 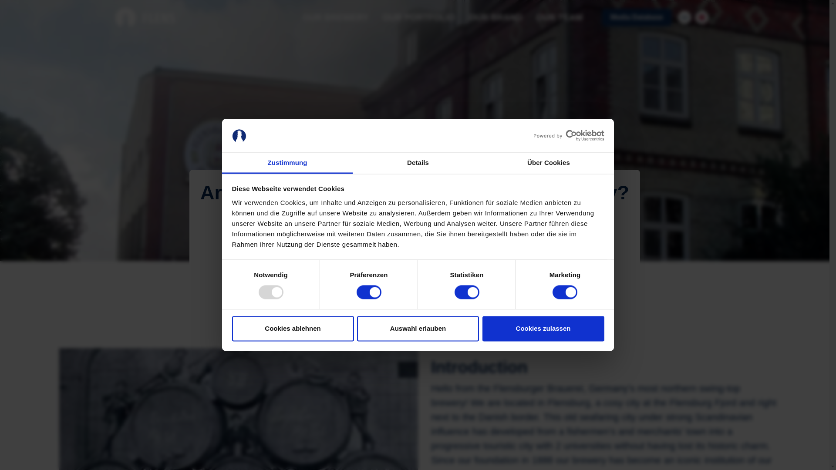 What do you see at coordinates (418, 163) in the screenshot?
I see `Details` at bounding box center [418, 163].